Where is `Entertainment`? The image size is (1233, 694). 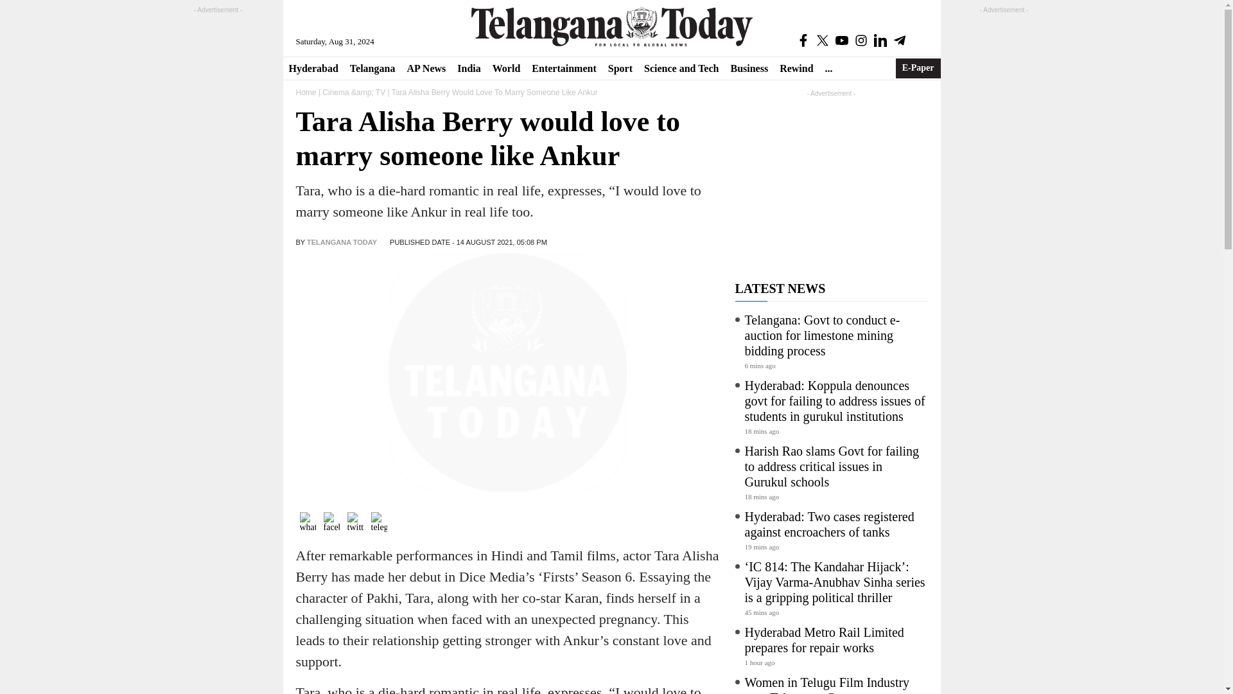 Entertainment is located at coordinates (564, 68).